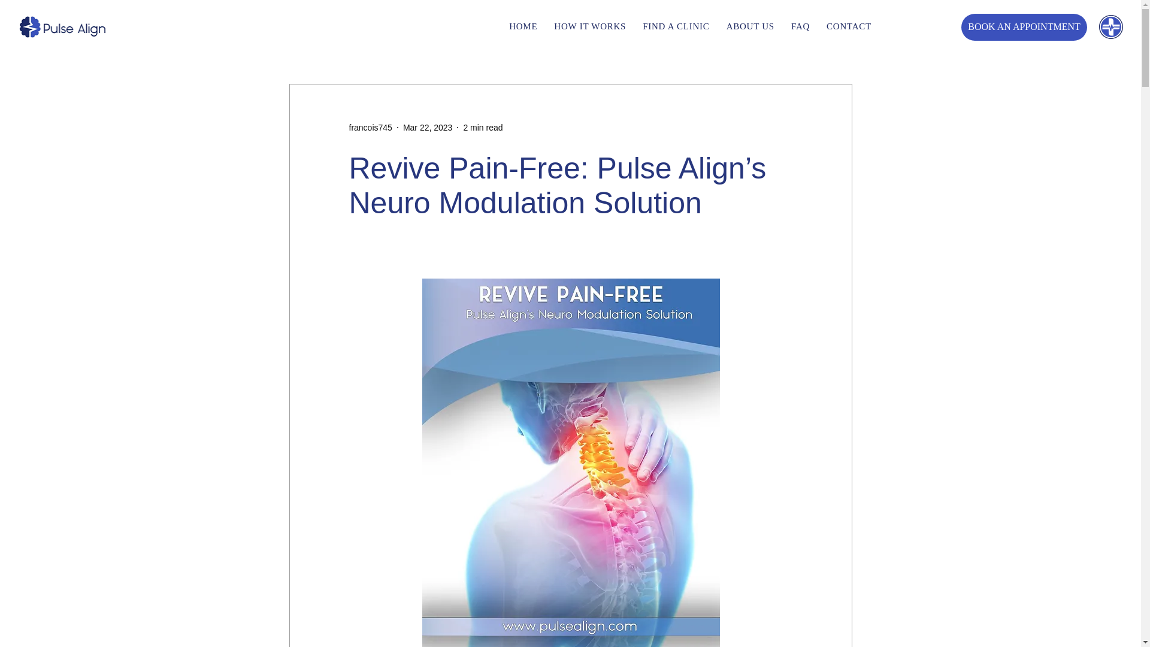 The height and width of the screenshot is (647, 1150). Describe the element at coordinates (800, 26) in the screenshot. I see `FIND A CLINIC` at that location.